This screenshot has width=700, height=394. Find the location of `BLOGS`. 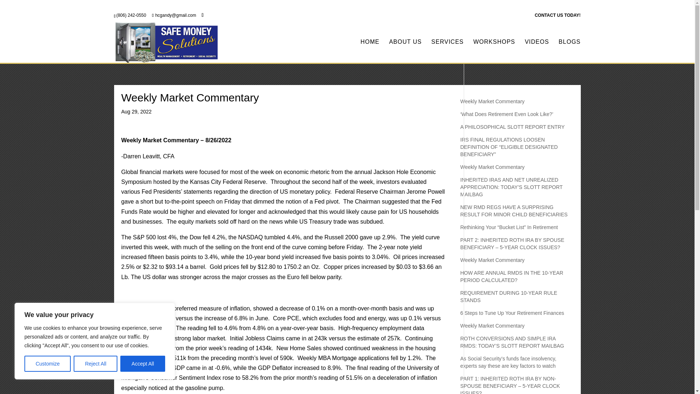

BLOGS is located at coordinates (569, 51).